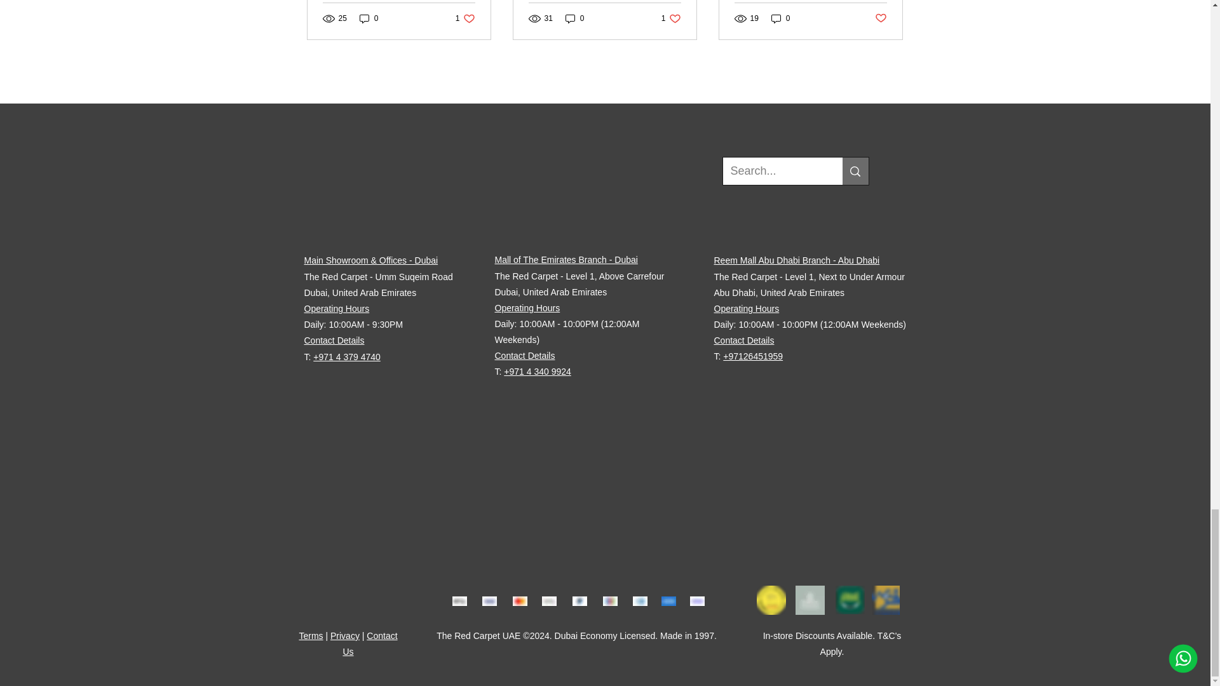 This screenshot has height=686, width=1220. I want to click on Client 17, so click(771, 600).